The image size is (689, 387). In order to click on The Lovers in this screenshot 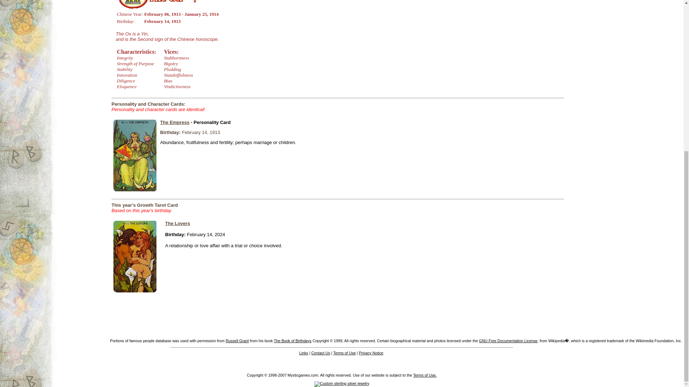, I will do `click(177, 223)`.